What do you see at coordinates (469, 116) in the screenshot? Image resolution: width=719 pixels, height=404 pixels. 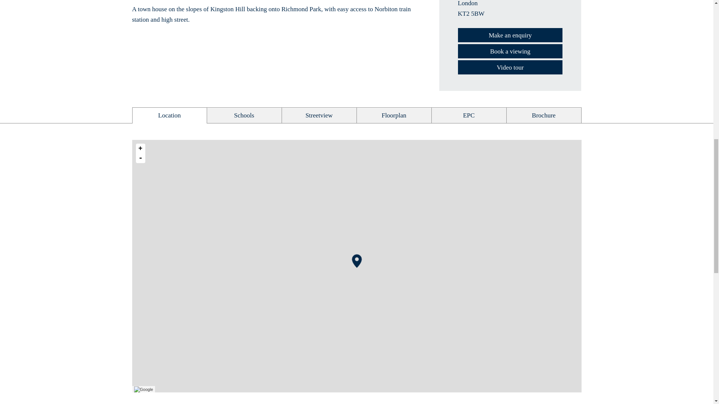 I see `EPC` at bounding box center [469, 116].